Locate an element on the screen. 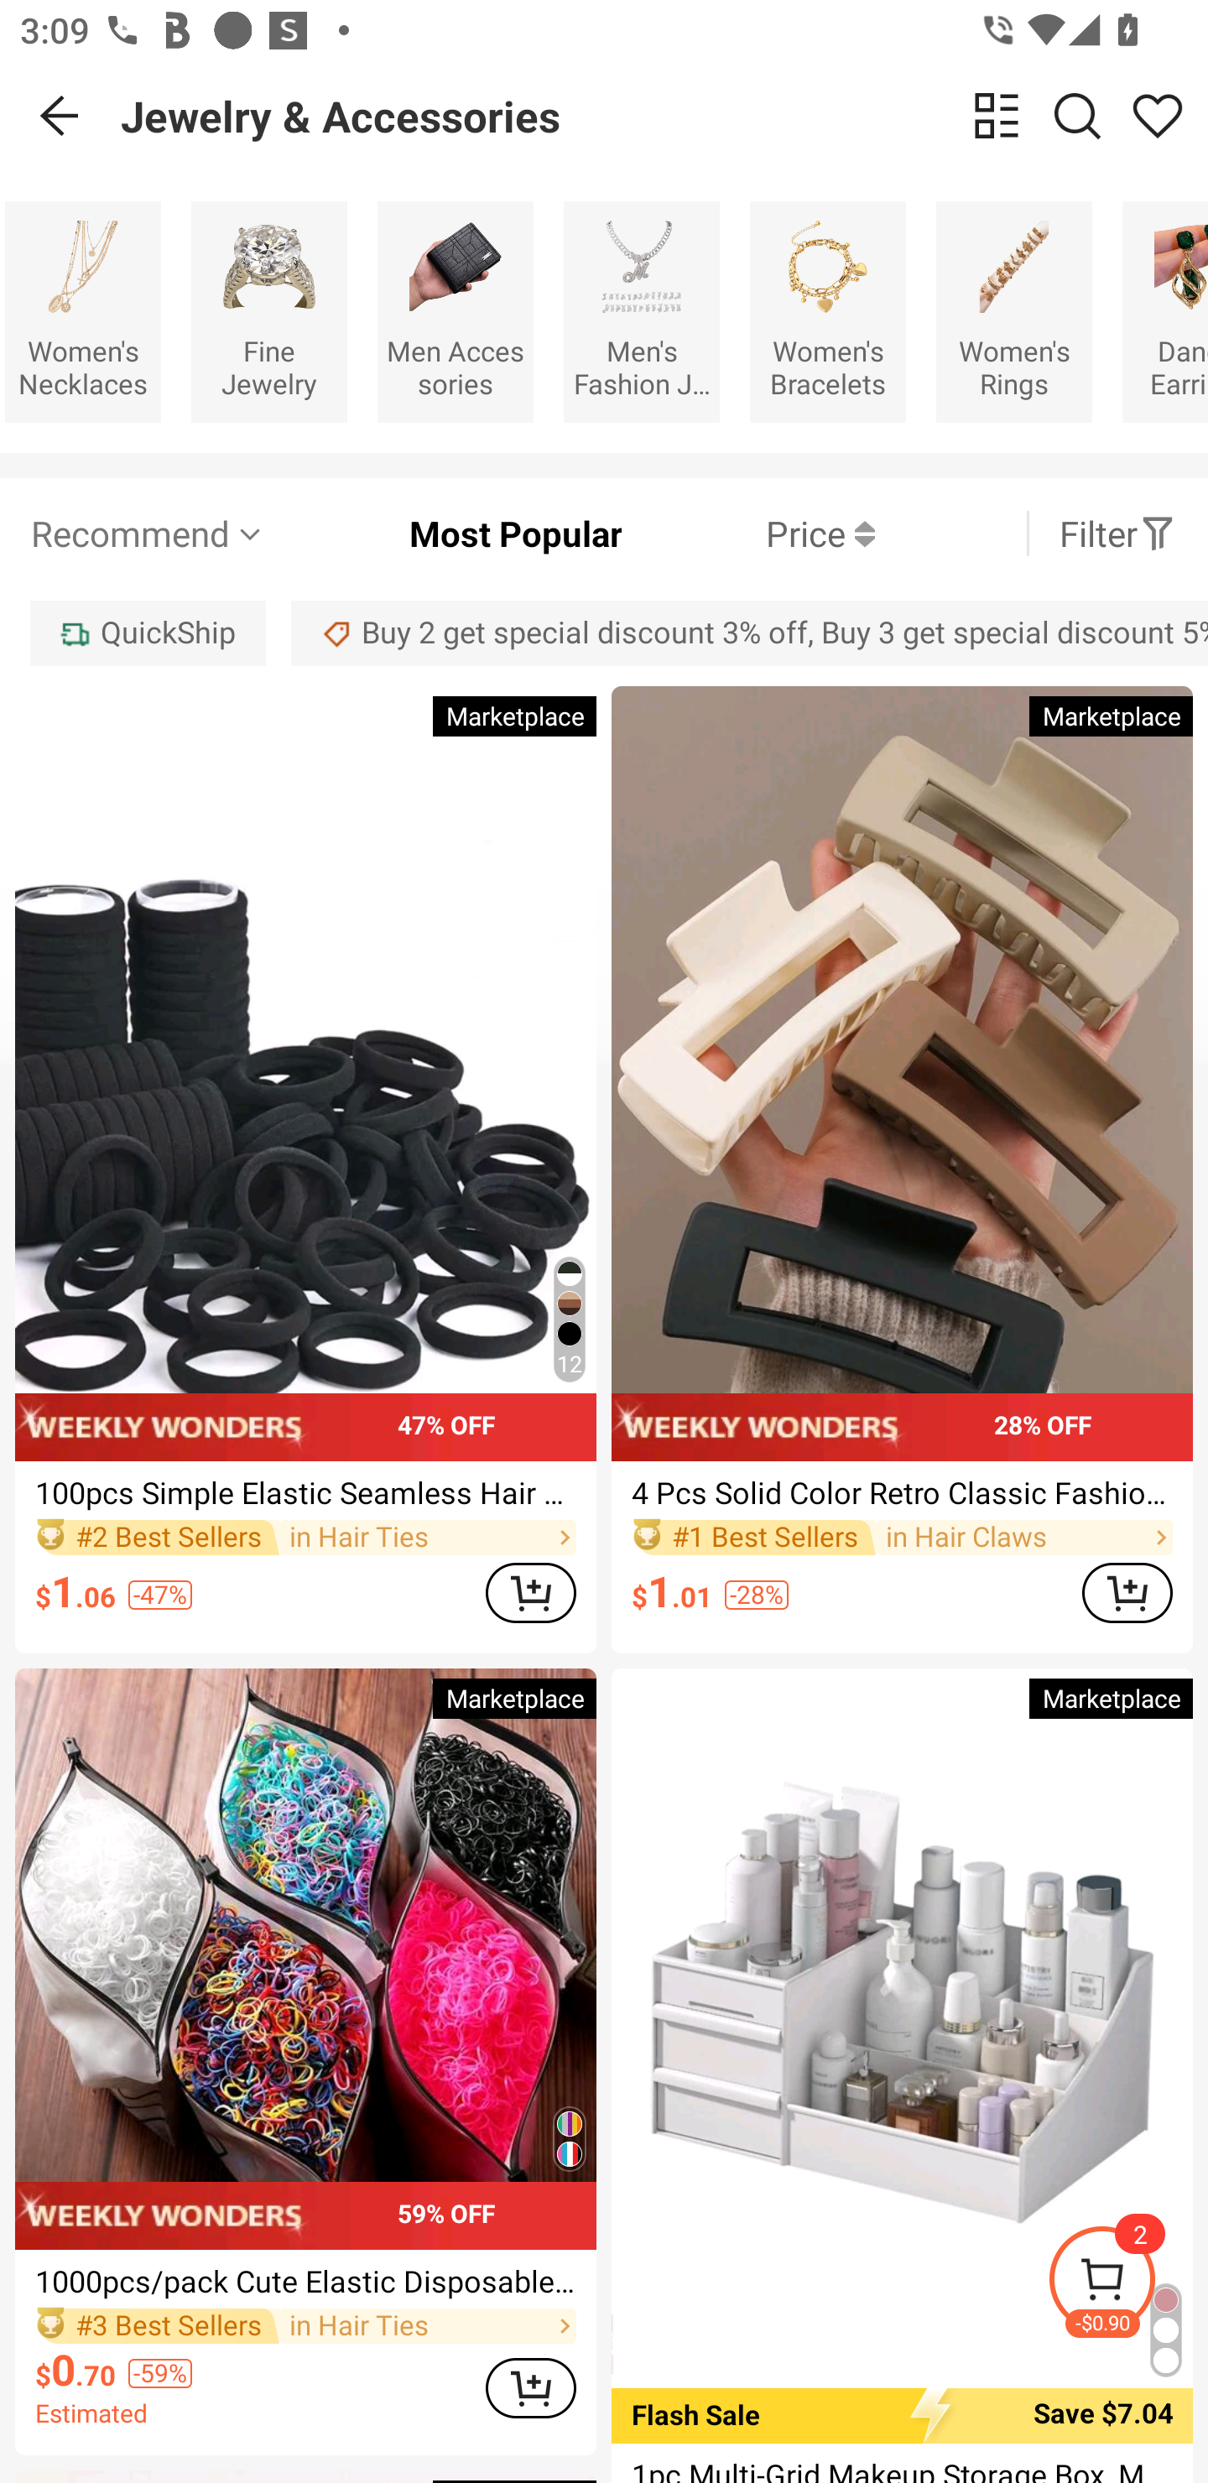 This screenshot has height=2483, width=1208. Share is located at coordinates (1158, 115).